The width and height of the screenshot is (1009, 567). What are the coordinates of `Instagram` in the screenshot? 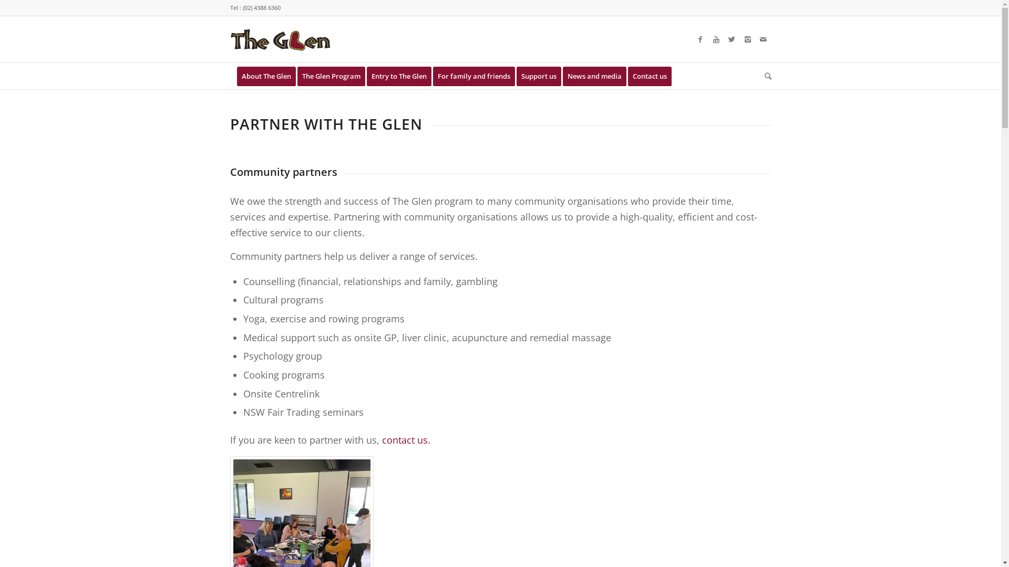 It's located at (748, 39).